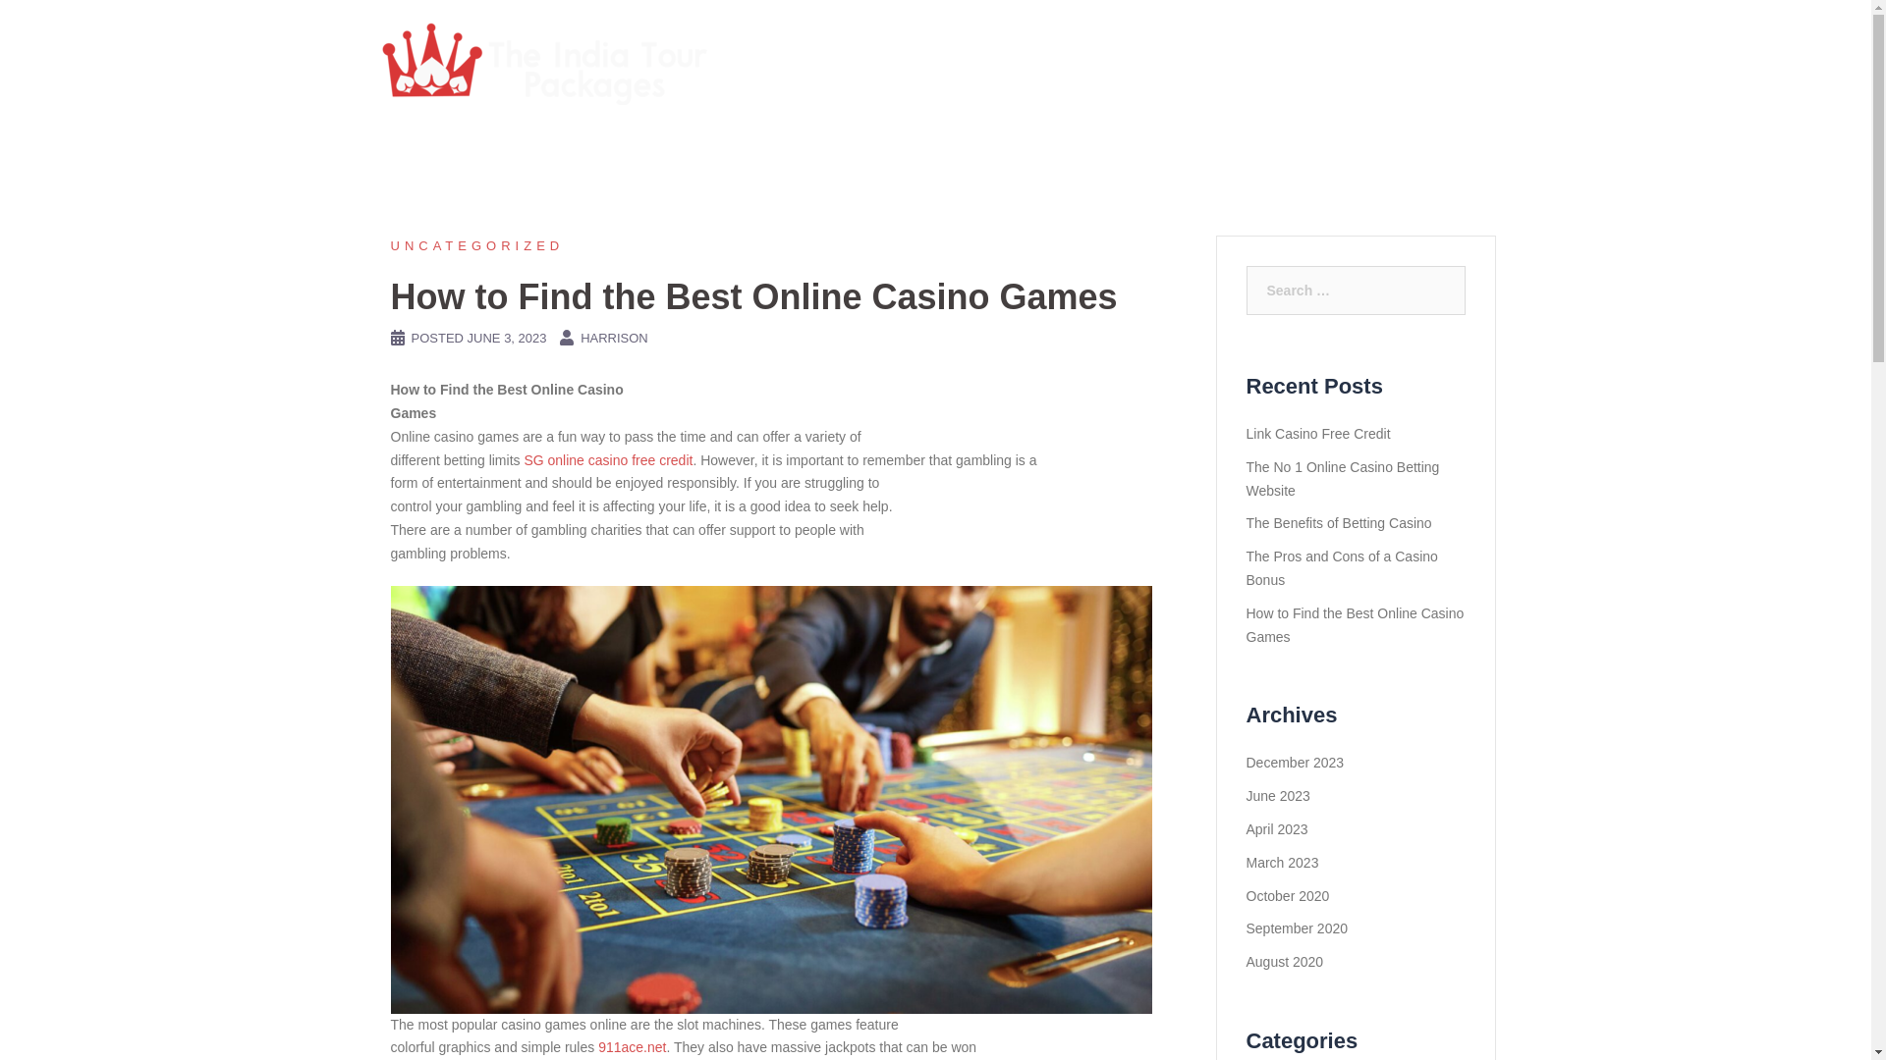  Describe the element at coordinates (1294, 762) in the screenshot. I see `December 2023` at that location.